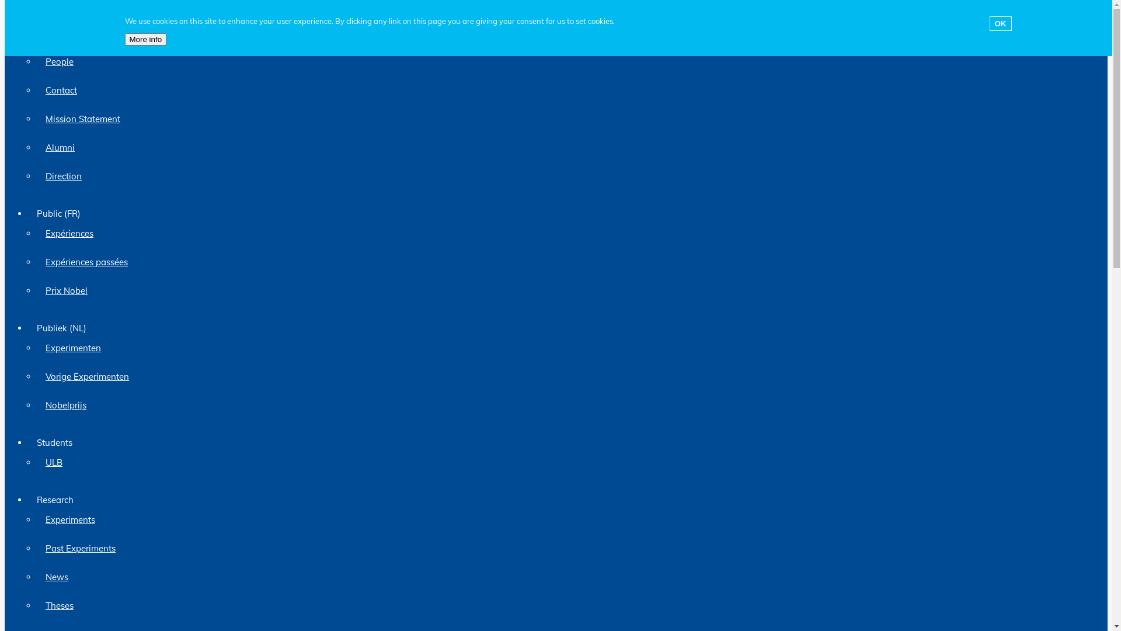  Describe the element at coordinates (568, 605) in the screenshot. I see `Theses` at that location.